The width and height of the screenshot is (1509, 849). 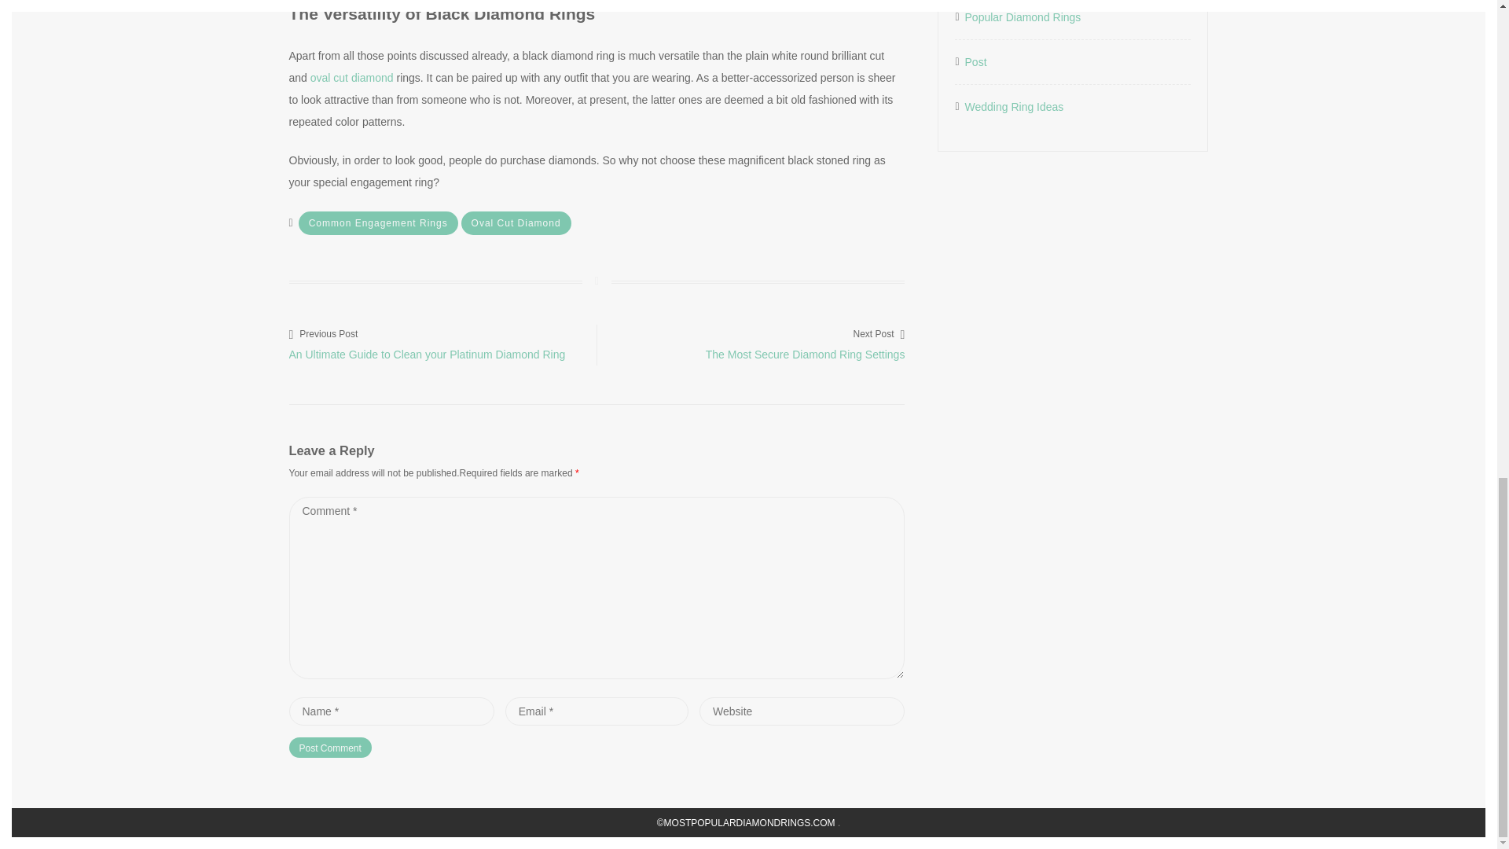 What do you see at coordinates (352, 77) in the screenshot?
I see `oval cut diamond` at bounding box center [352, 77].